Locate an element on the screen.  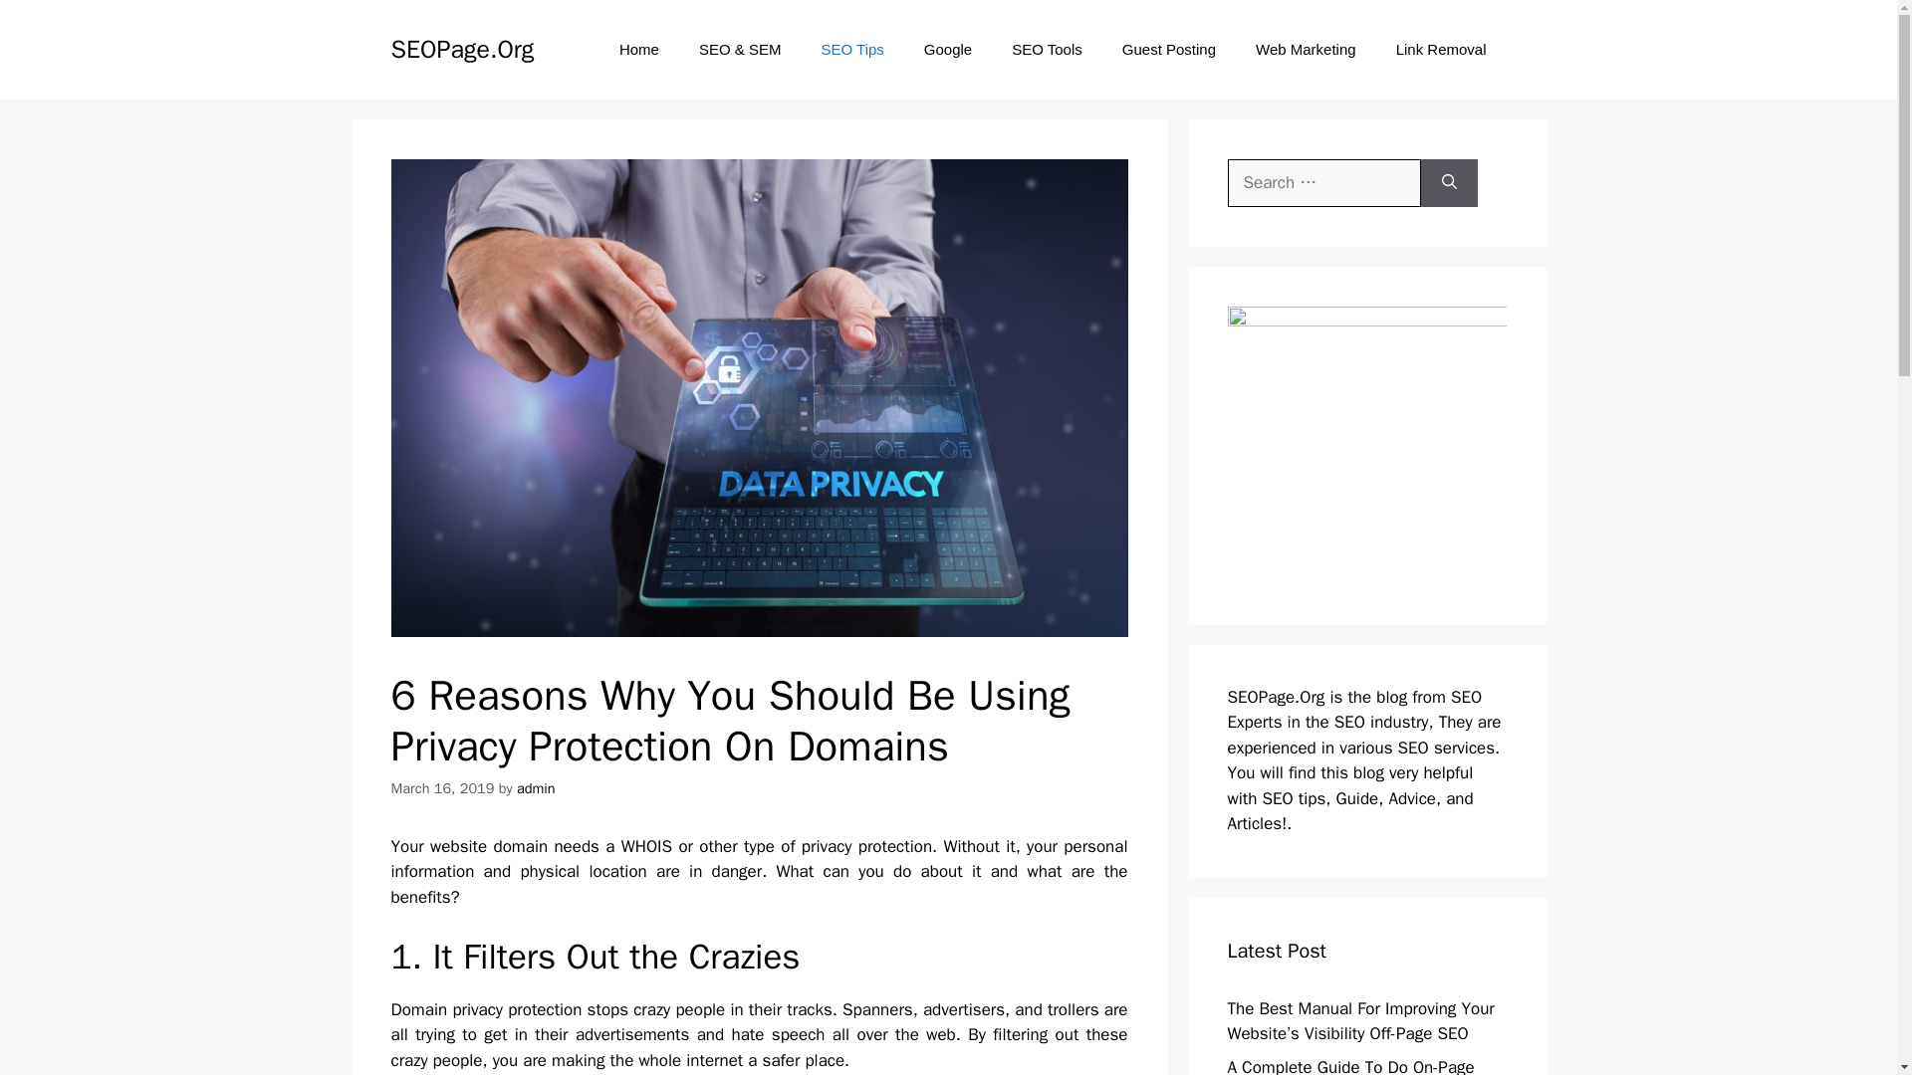
Home is located at coordinates (639, 50).